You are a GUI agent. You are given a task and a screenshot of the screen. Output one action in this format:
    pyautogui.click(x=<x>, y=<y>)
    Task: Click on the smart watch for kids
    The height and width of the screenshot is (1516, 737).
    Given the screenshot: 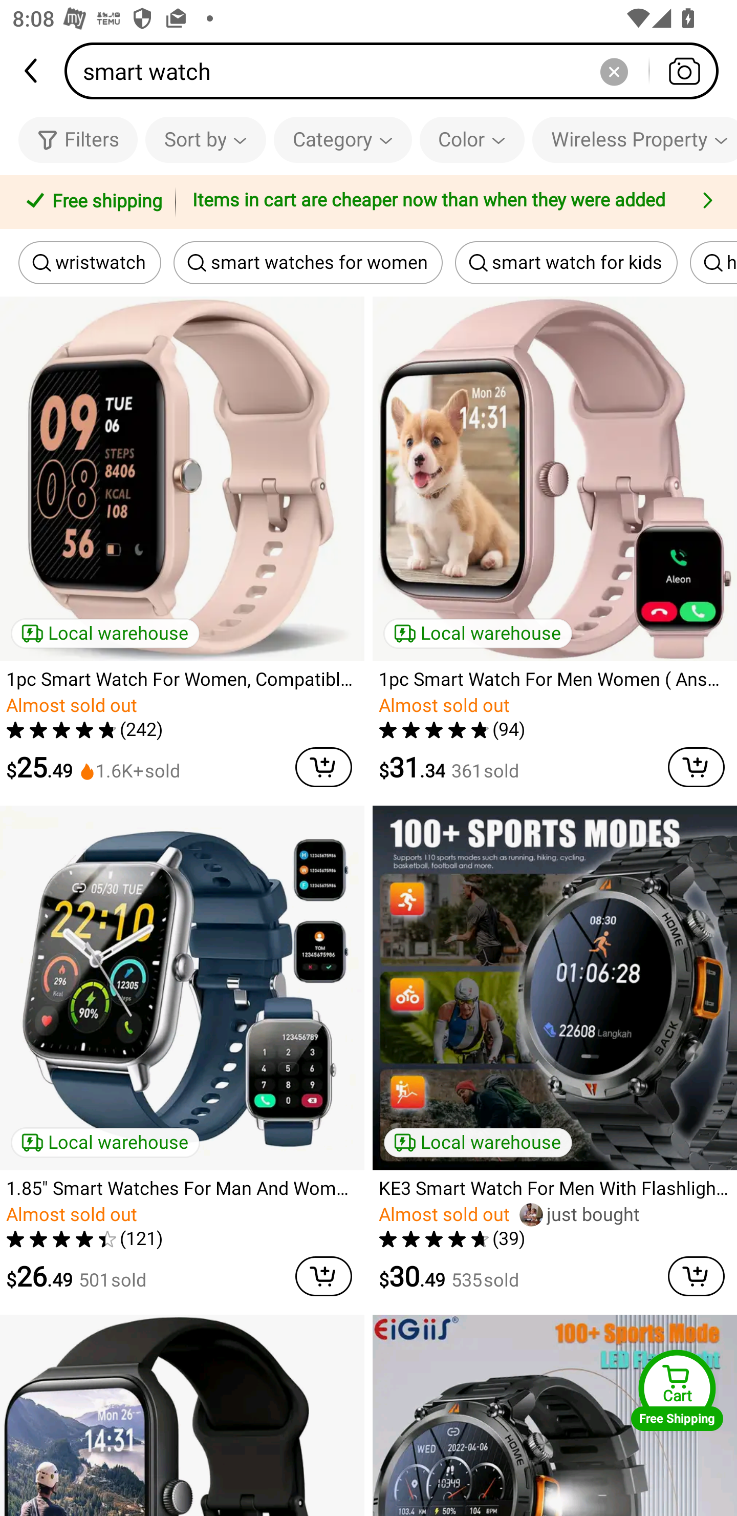 What is the action you would take?
    pyautogui.click(x=566, y=263)
    